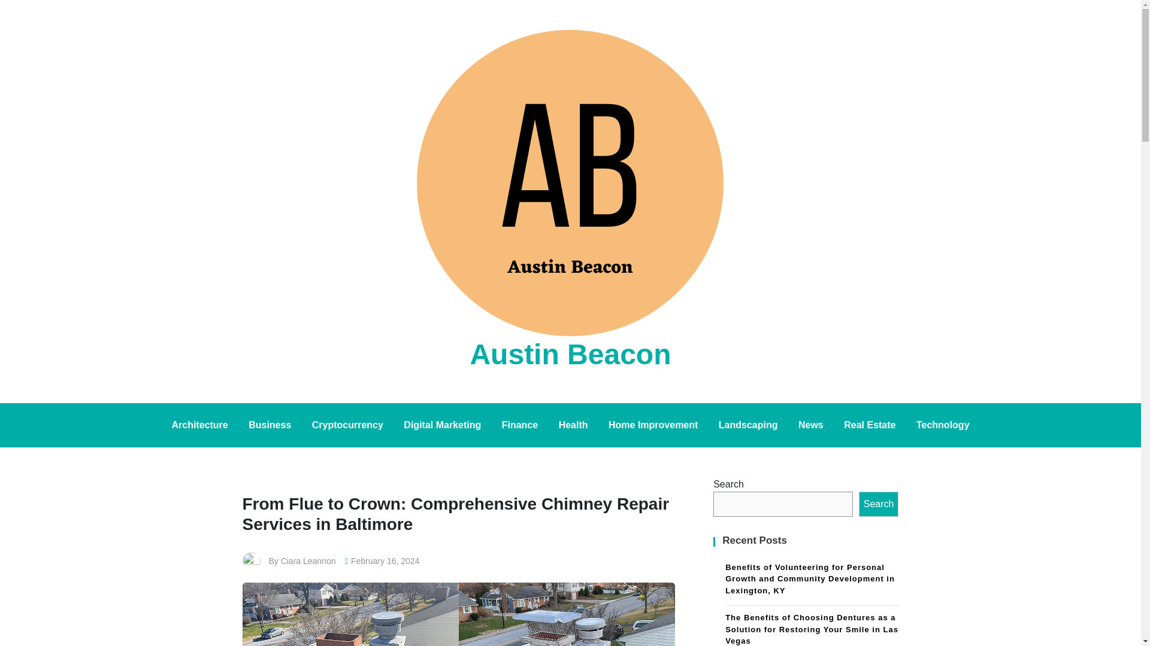  What do you see at coordinates (570, 354) in the screenshot?
I see `Austin Beacon` at bounding box center [570, 354].